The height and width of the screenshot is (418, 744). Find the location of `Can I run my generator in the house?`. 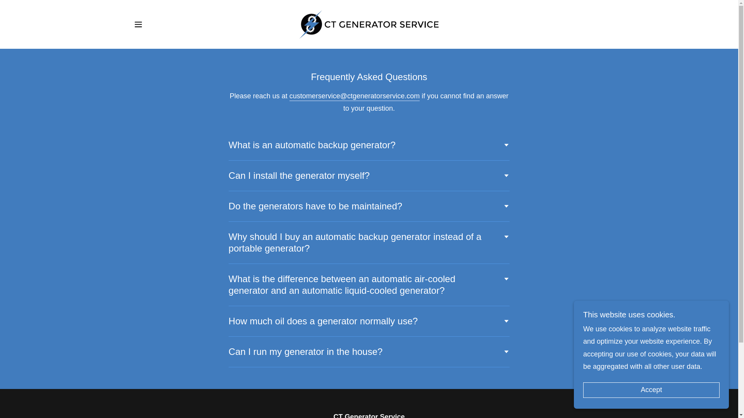

Can I run my generator in the house? is located at coordinates (369, 351).